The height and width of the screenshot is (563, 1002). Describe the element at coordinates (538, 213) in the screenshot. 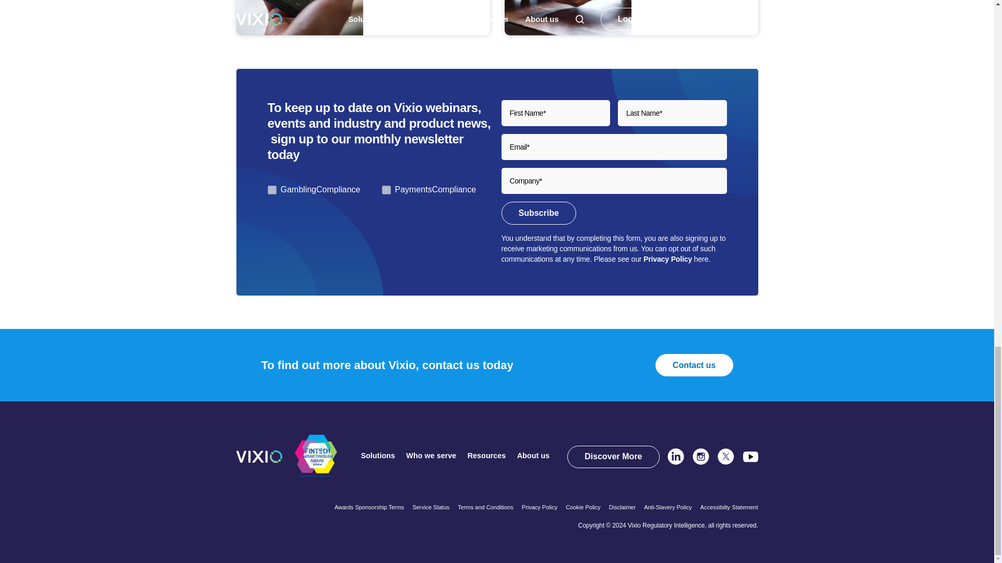

I see `Subscribe` at that location.